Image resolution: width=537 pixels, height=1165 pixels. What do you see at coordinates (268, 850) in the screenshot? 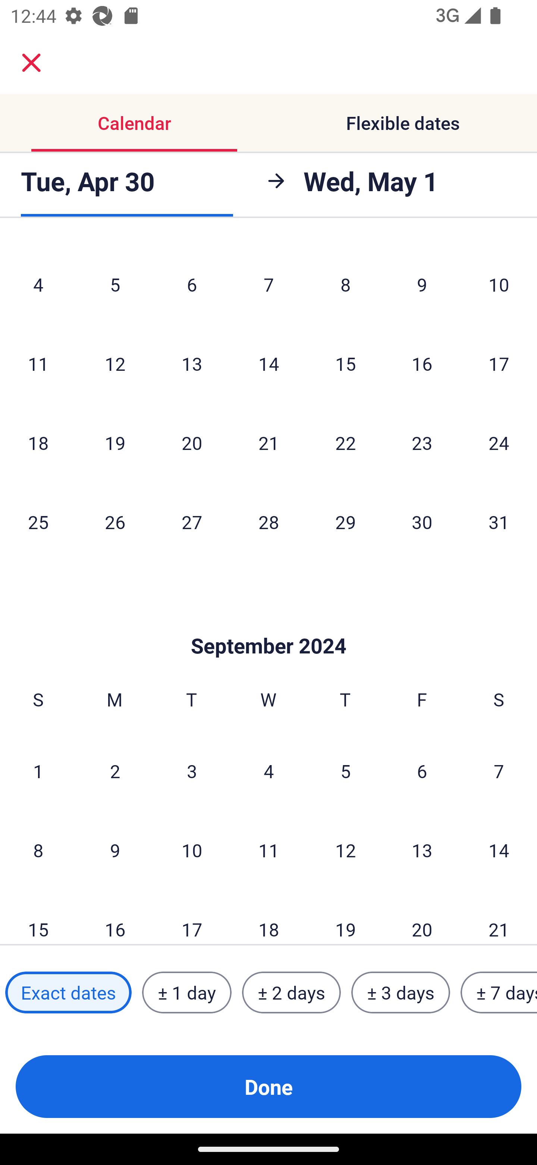
I see `11 Wednesday, September 11, 2024` at bounding box center [268, 850].